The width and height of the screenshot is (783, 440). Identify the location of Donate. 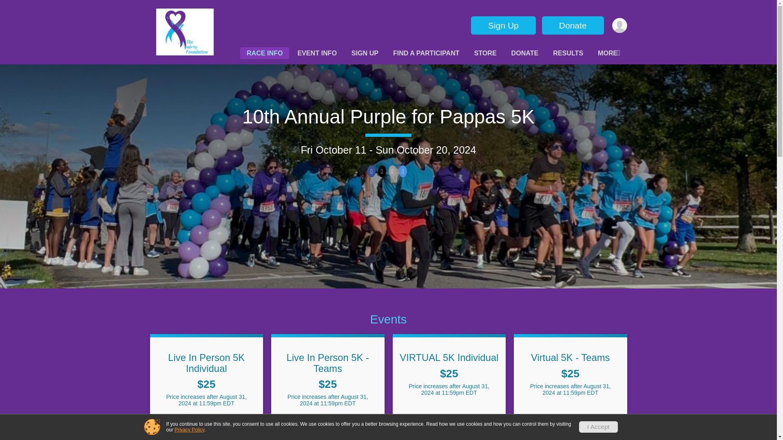
(573, 25).